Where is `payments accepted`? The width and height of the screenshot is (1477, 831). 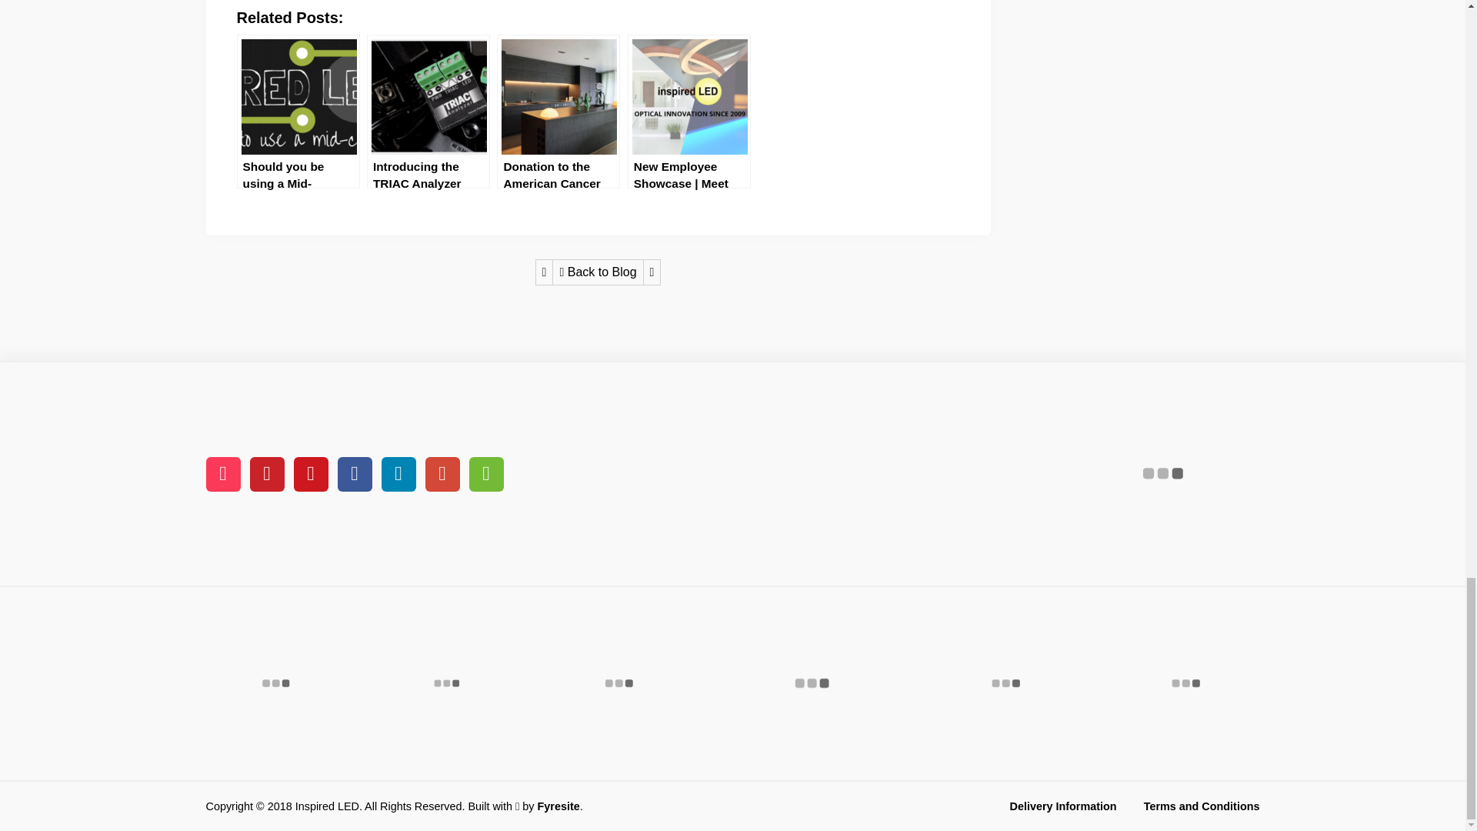 payments accepted is located at coordinates (1163, 474).